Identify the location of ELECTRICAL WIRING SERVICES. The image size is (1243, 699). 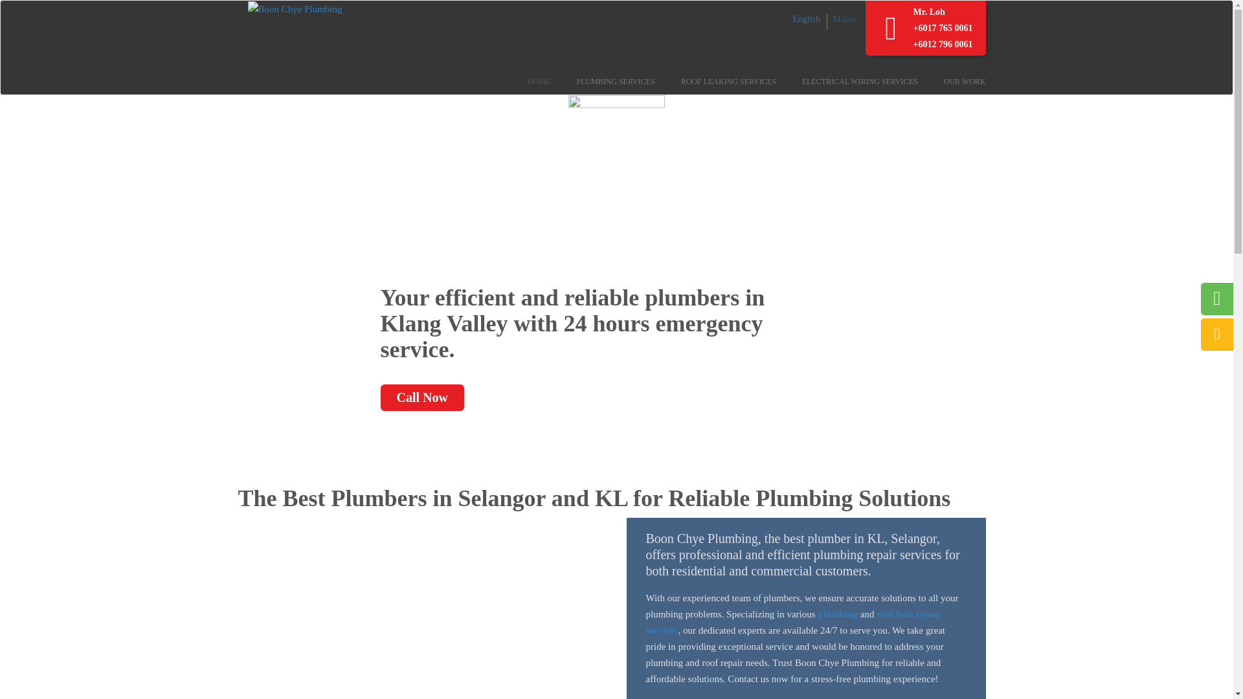
(847, 81).